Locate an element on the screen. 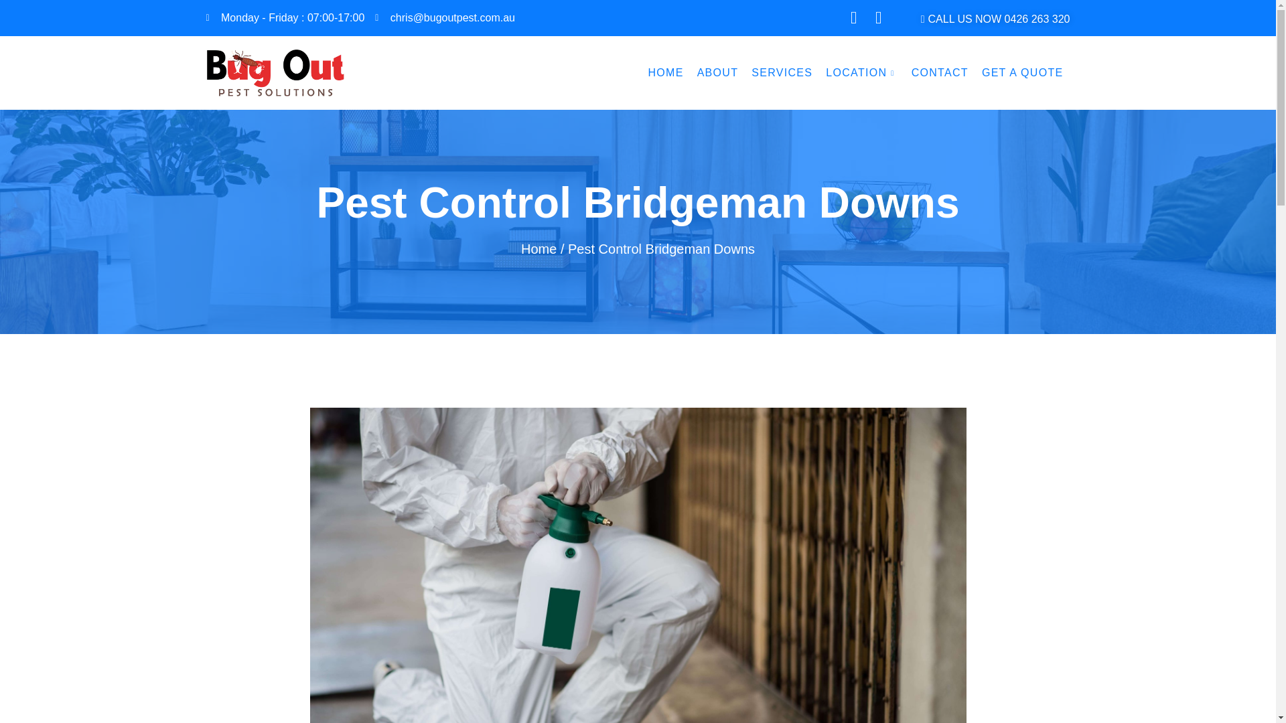  CALL US NOW 0426 263 320 is located at coordinates (995, 19).